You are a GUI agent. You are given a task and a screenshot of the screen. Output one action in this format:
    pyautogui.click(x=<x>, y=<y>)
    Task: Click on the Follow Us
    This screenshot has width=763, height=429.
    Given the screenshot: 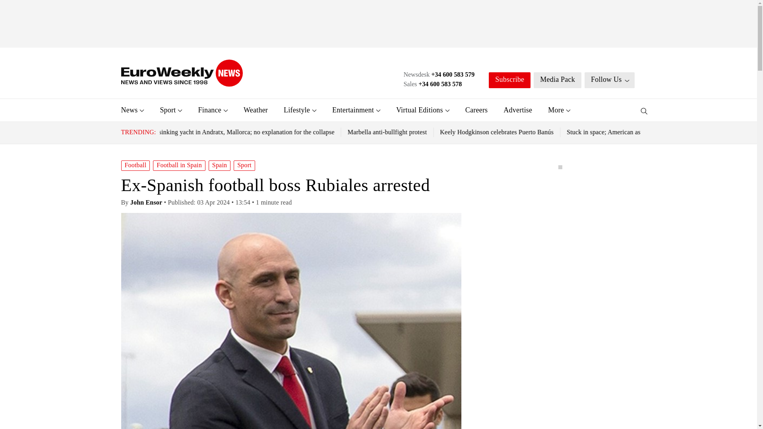 What is the action you would take?
    pyautogui.click(x=610, y=80)
    